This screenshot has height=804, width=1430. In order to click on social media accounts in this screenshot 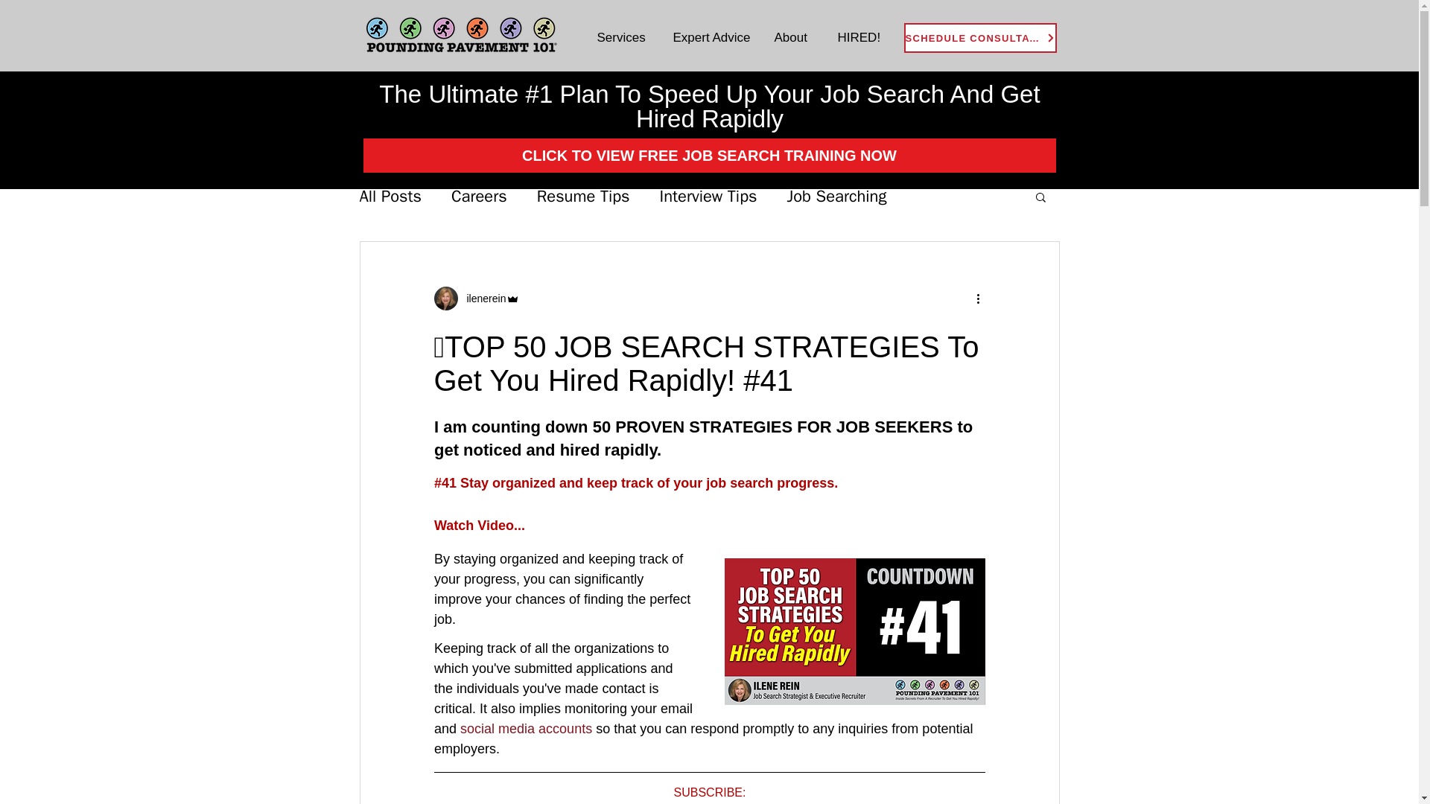, I will do `click(526, 728)`.